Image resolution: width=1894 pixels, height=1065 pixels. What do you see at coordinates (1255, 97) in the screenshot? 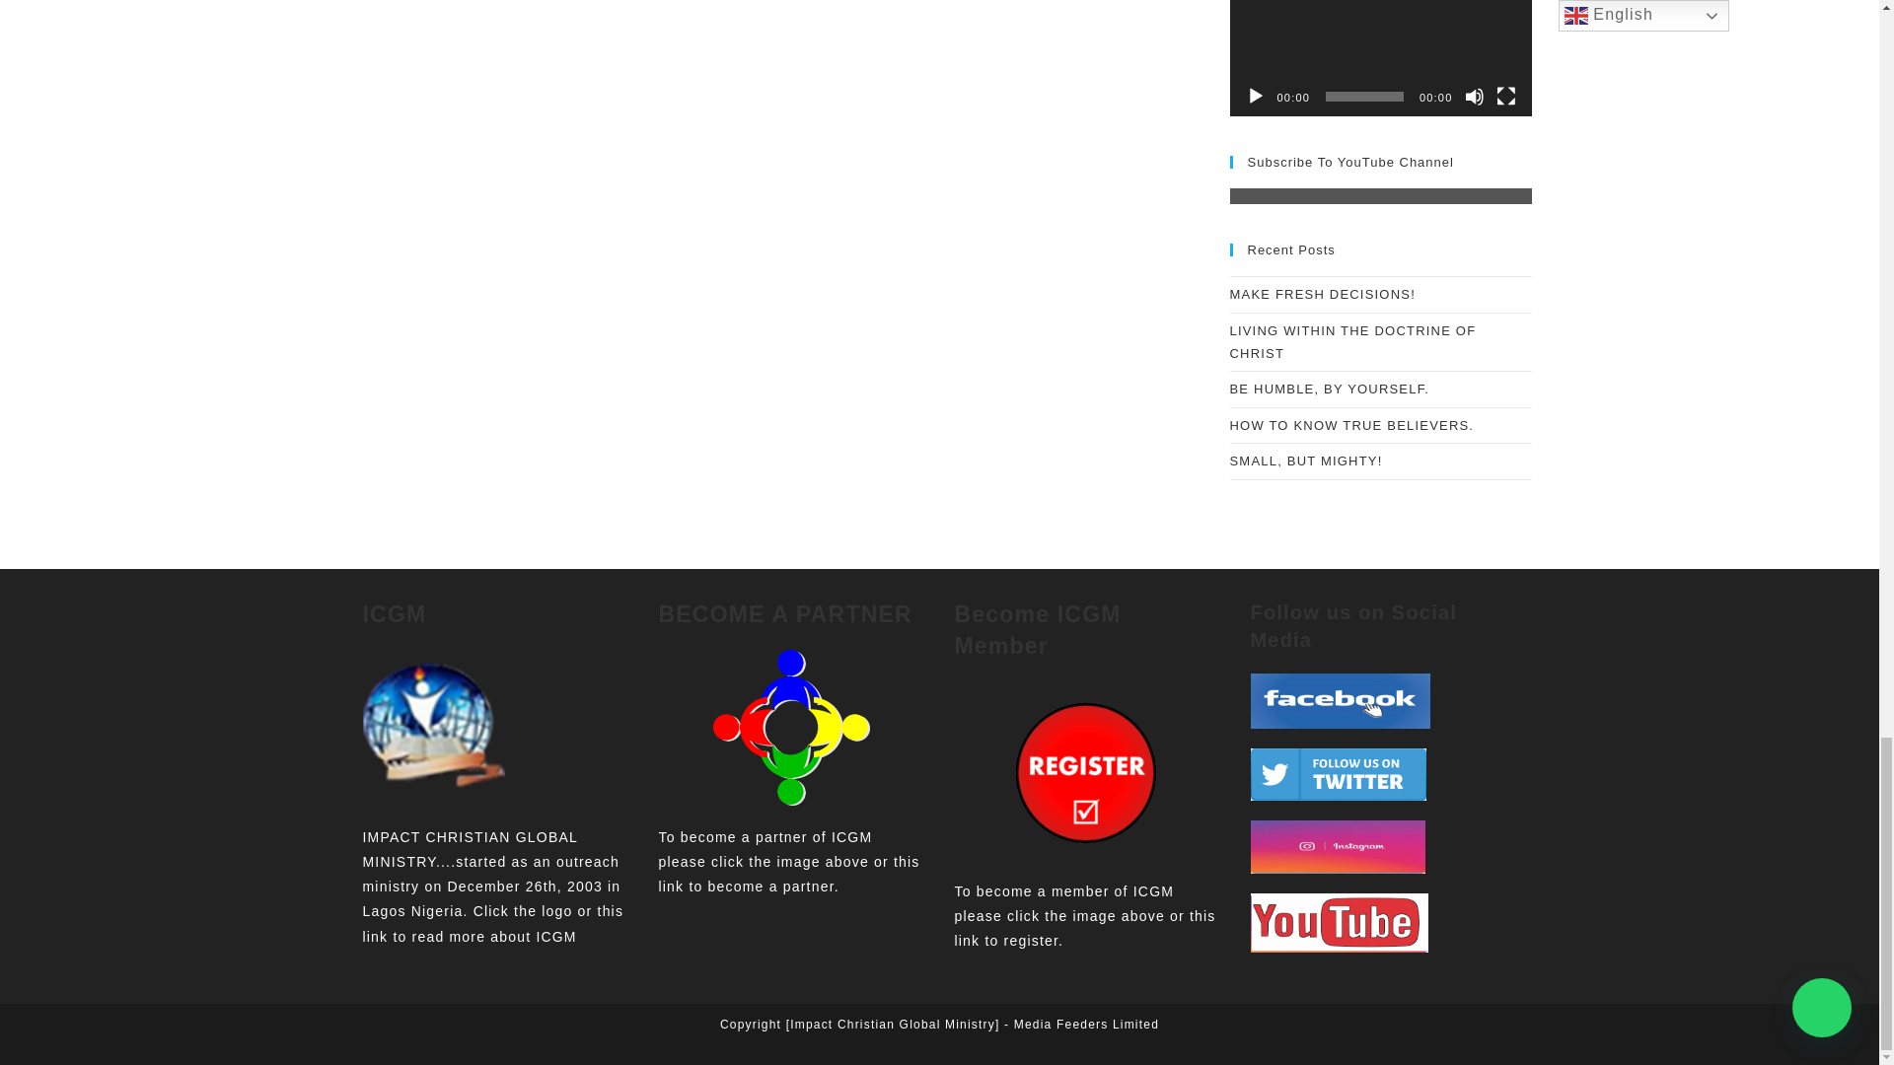
I see `Play` at bounding box center [1255, 97].